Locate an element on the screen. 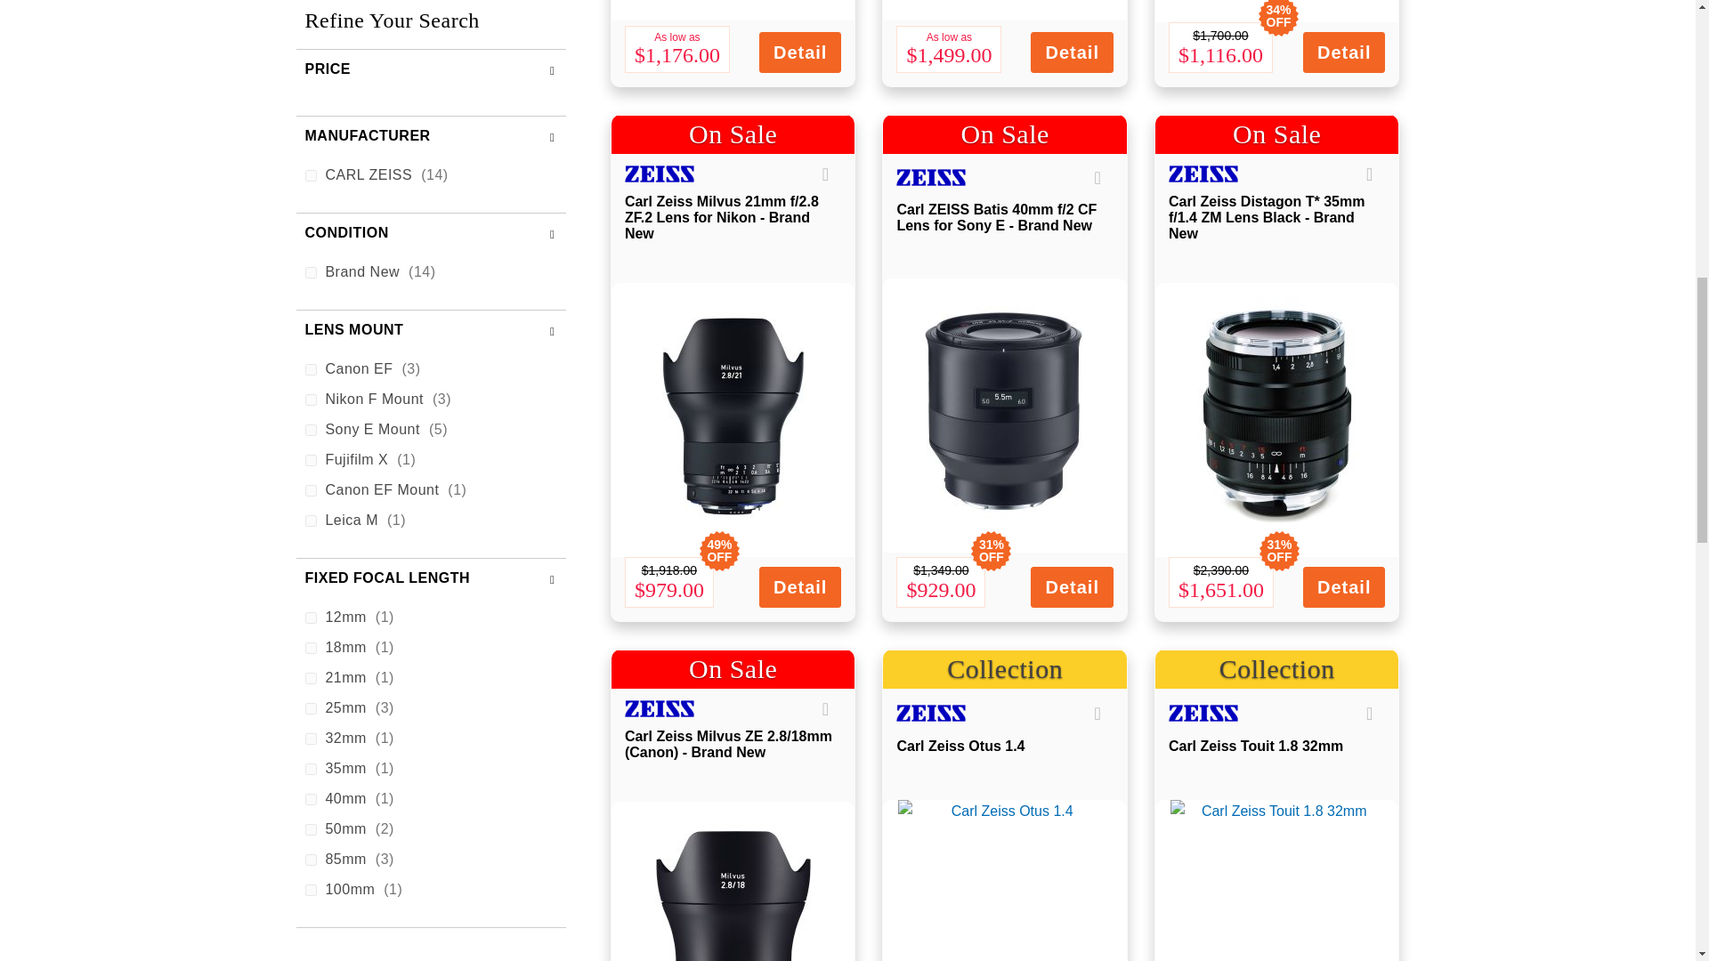 Image resolution: width=1709 pixels, height=961 pixels. on is located at coordinates (310, 130).